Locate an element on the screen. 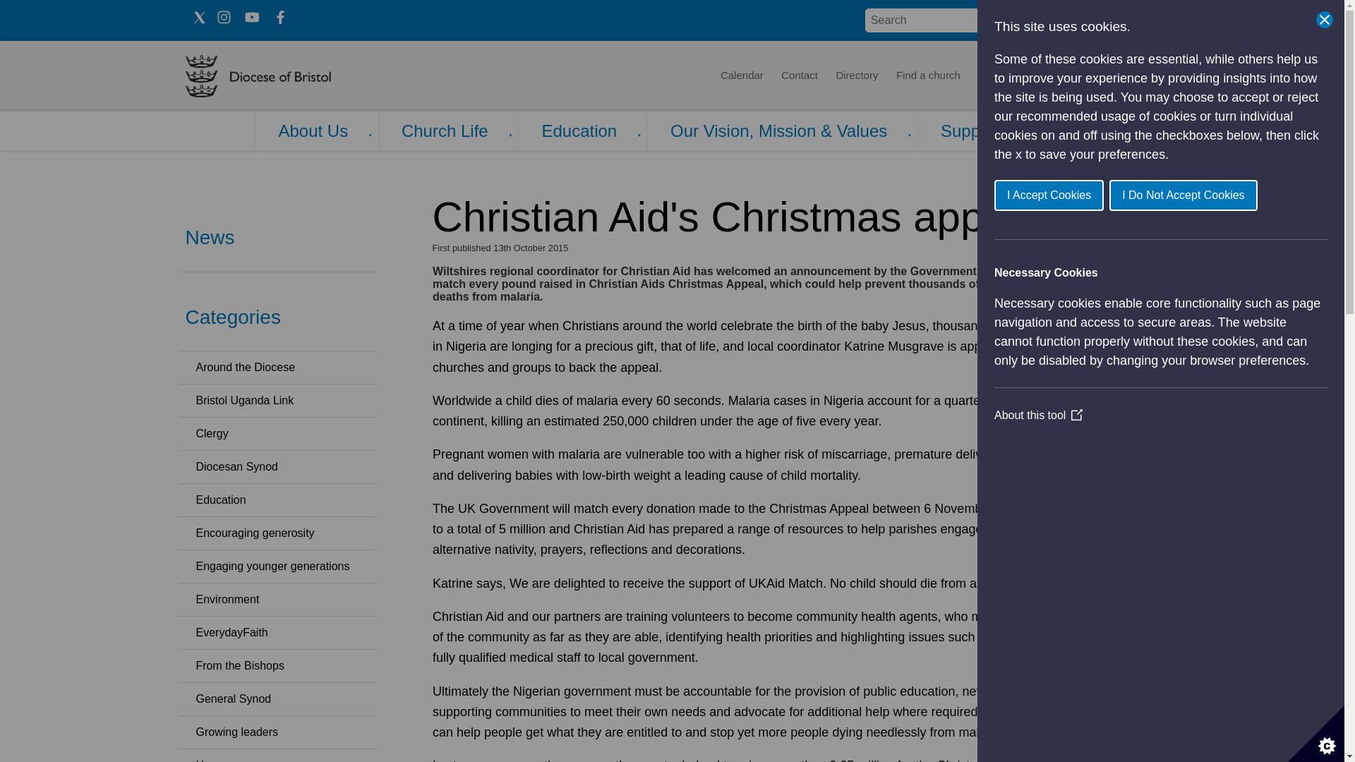 This screenshot has width=1355, height=762. Contact is located at coordinates (799, 76).